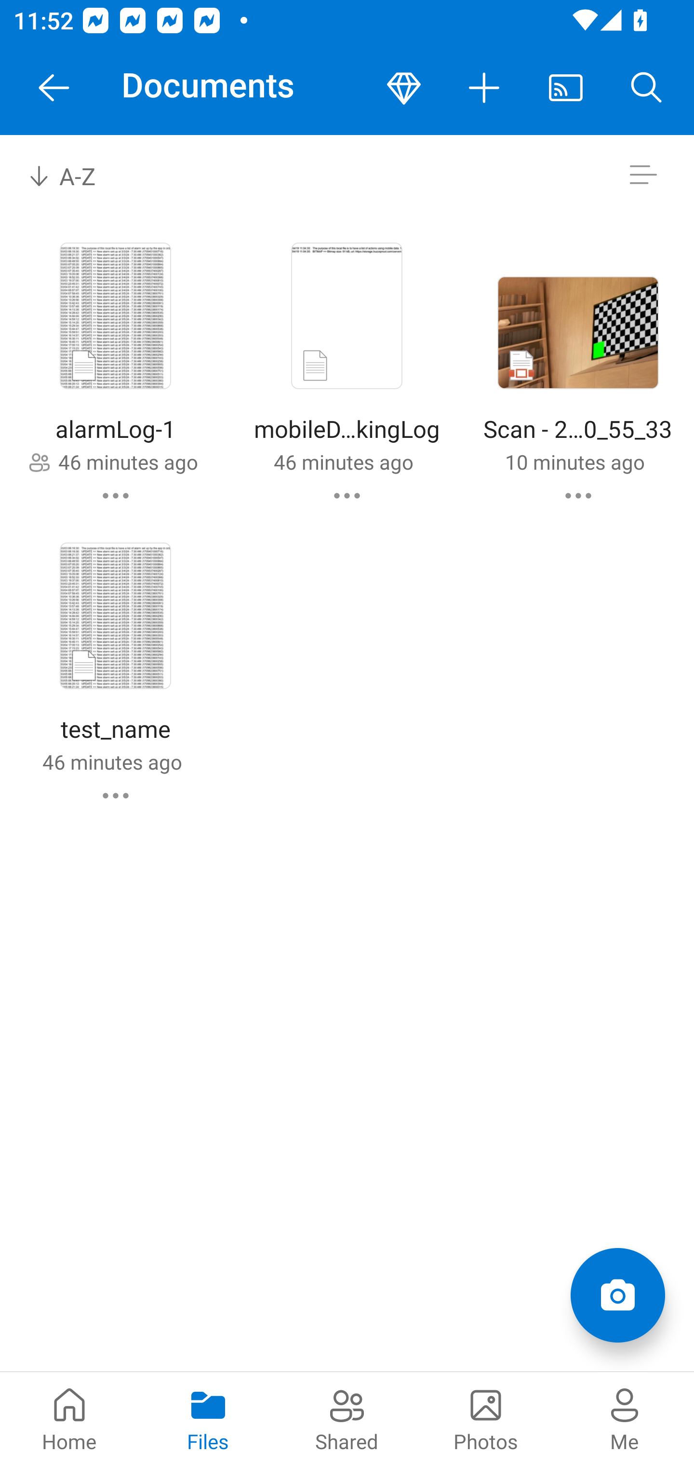 The width and height of the screenshot is (694, 1466). What do you see at coordinates (347, 1419) in the screenshot?
I see `Shared pivot Shared` at bounding box center [347, 1419].